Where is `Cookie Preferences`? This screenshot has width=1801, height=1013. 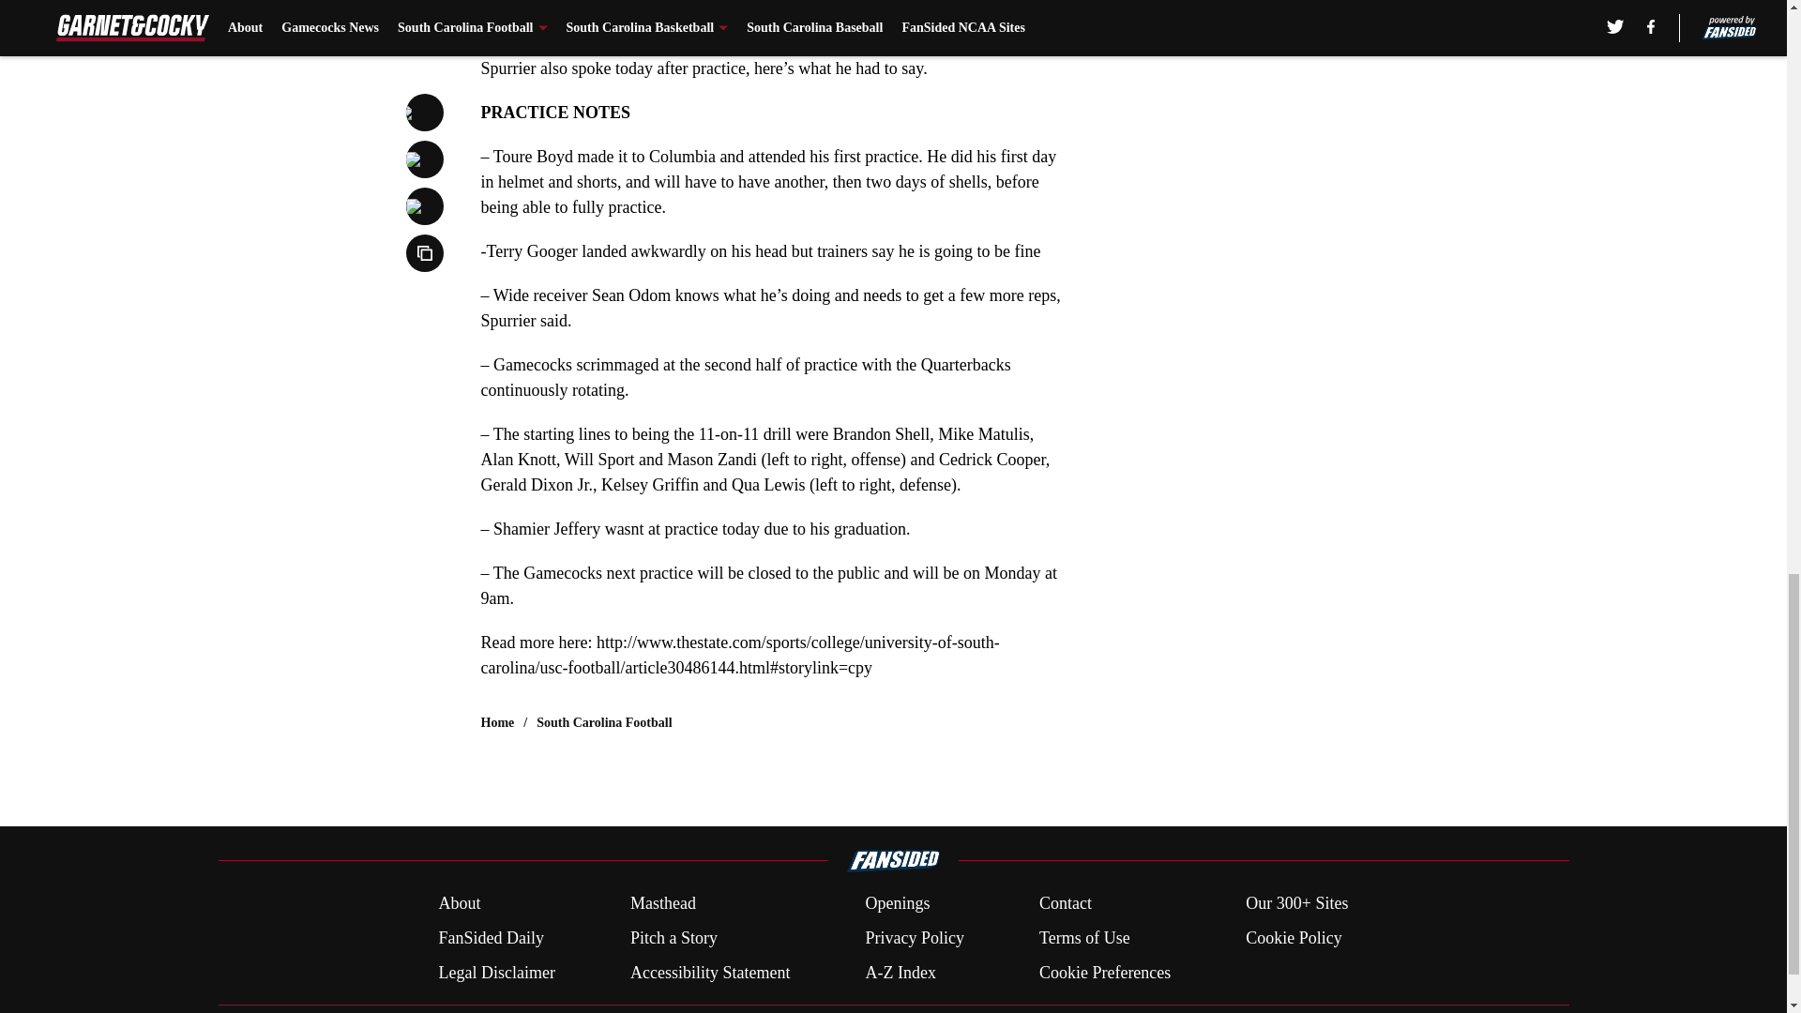
Cookie Preferences is located at coordinates (1105, 972).